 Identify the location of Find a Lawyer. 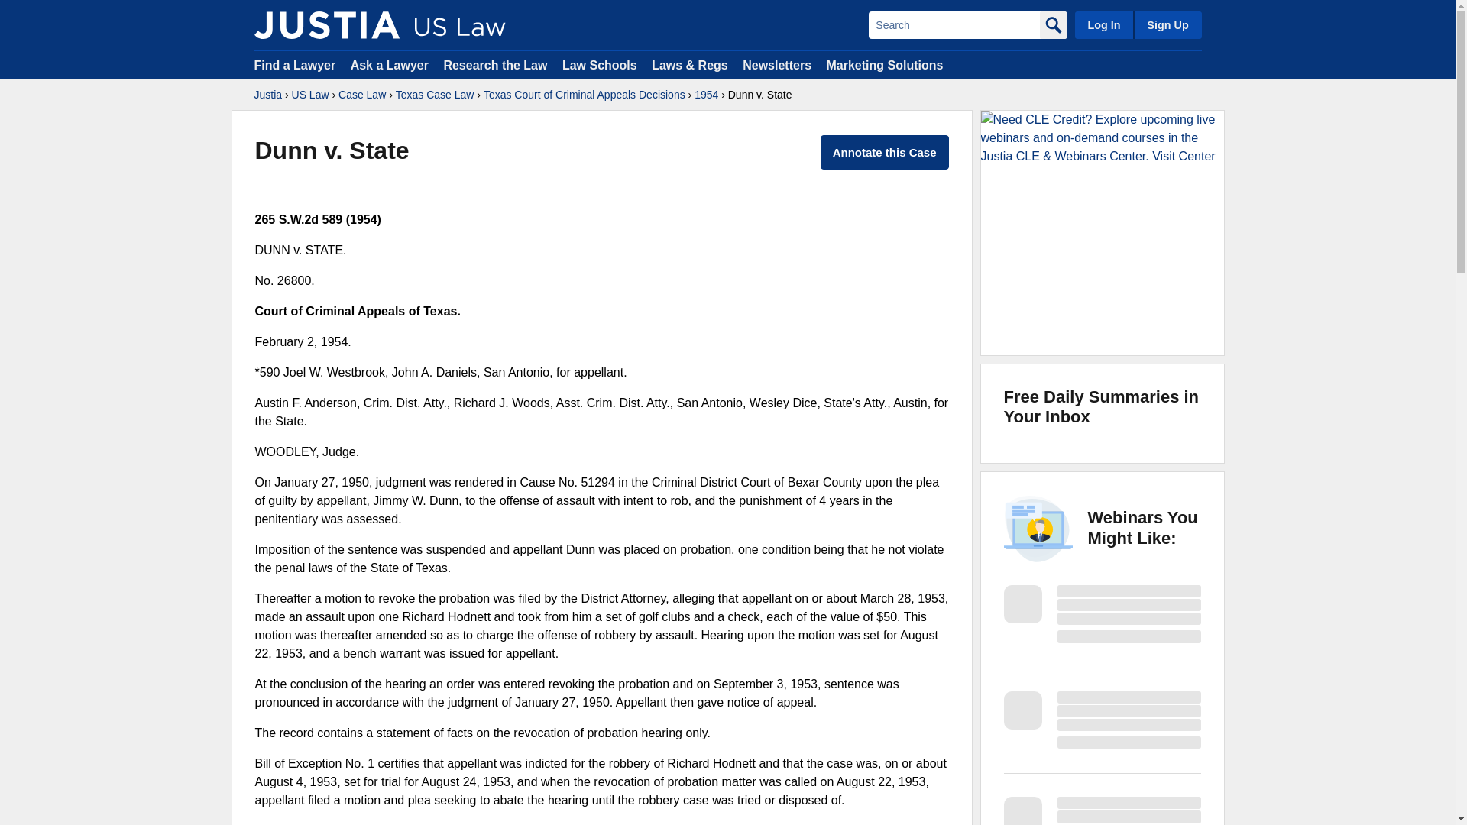
(295, 64).